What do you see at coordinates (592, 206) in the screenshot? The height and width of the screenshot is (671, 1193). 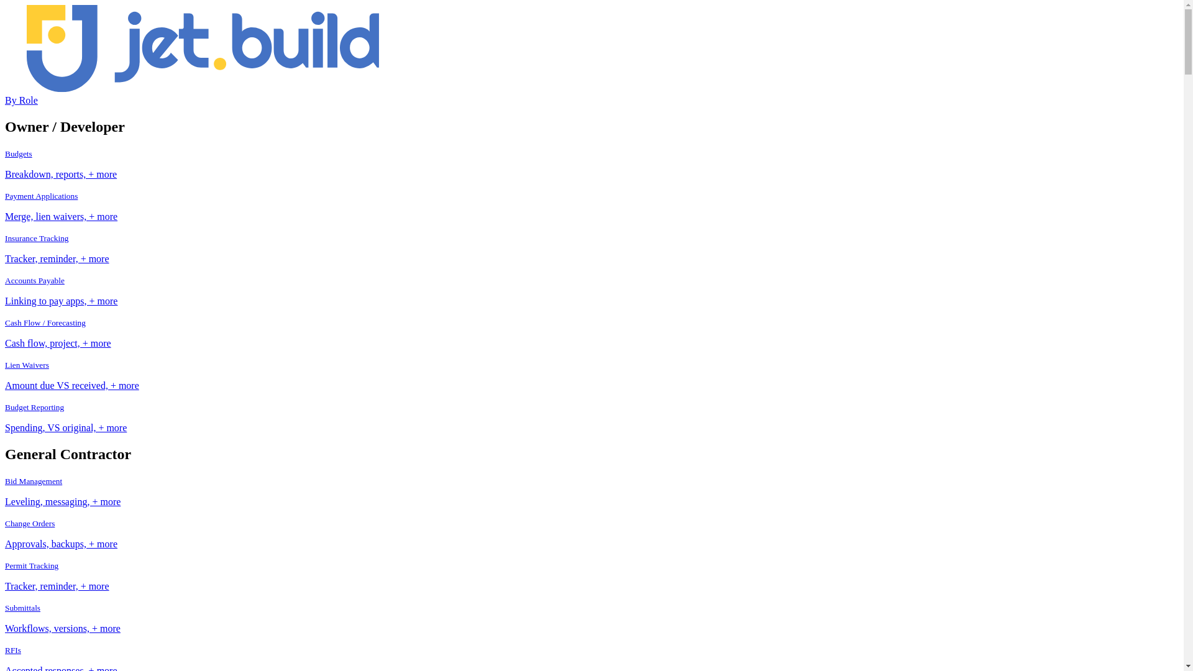 I see `Payment Applications
Merge, lien waivers, + more` at bounding box center [592, 206].